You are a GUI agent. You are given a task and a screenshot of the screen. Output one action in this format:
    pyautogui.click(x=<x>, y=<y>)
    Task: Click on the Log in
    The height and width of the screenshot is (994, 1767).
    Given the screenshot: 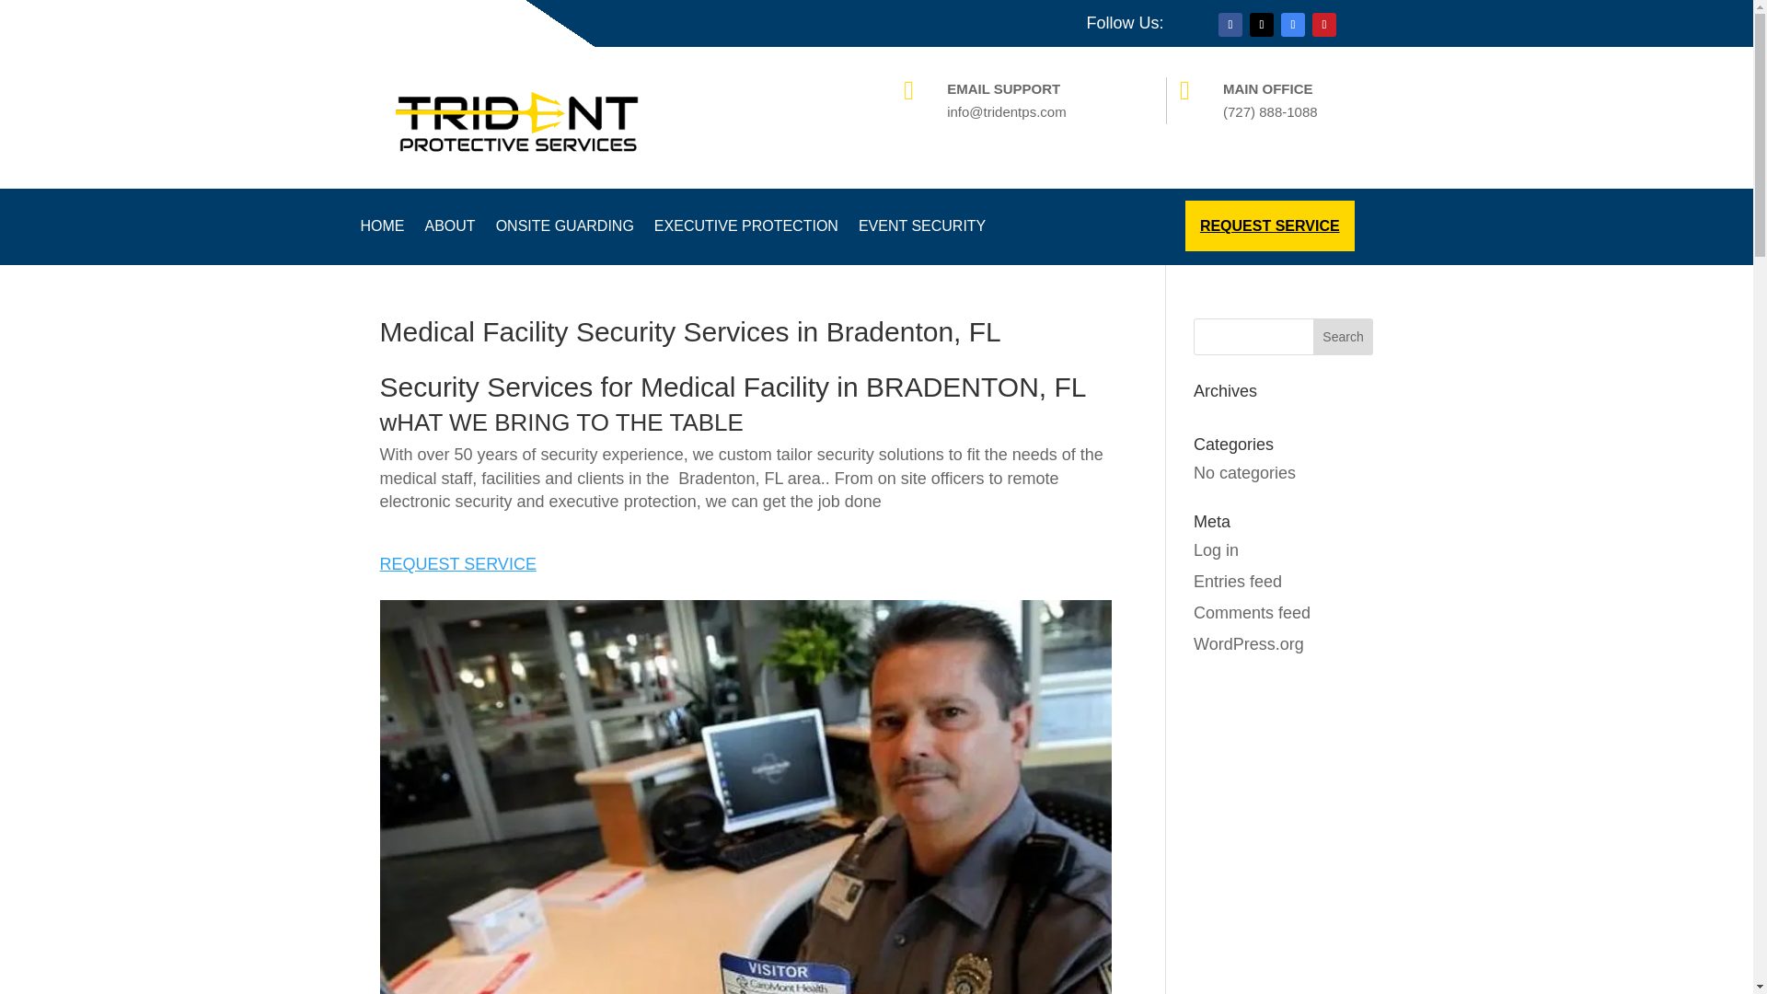 What is the action you would take?
    pyautogui.click(x=1216, y=550)
    